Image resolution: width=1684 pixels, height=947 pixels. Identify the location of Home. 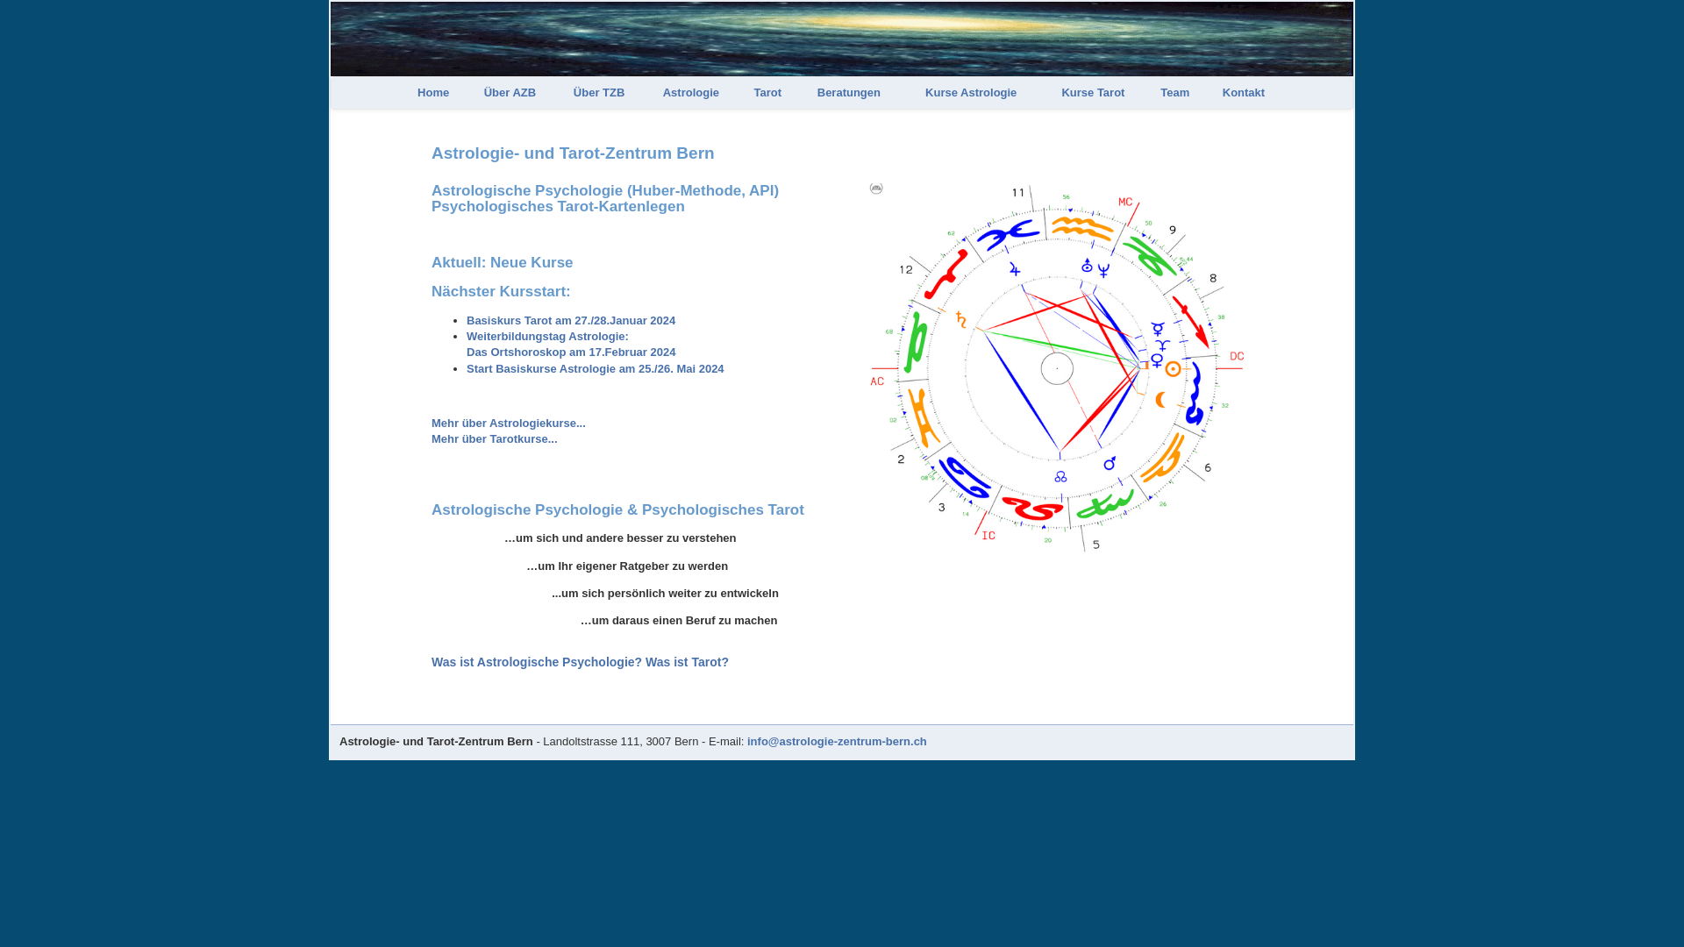
(433, 93).